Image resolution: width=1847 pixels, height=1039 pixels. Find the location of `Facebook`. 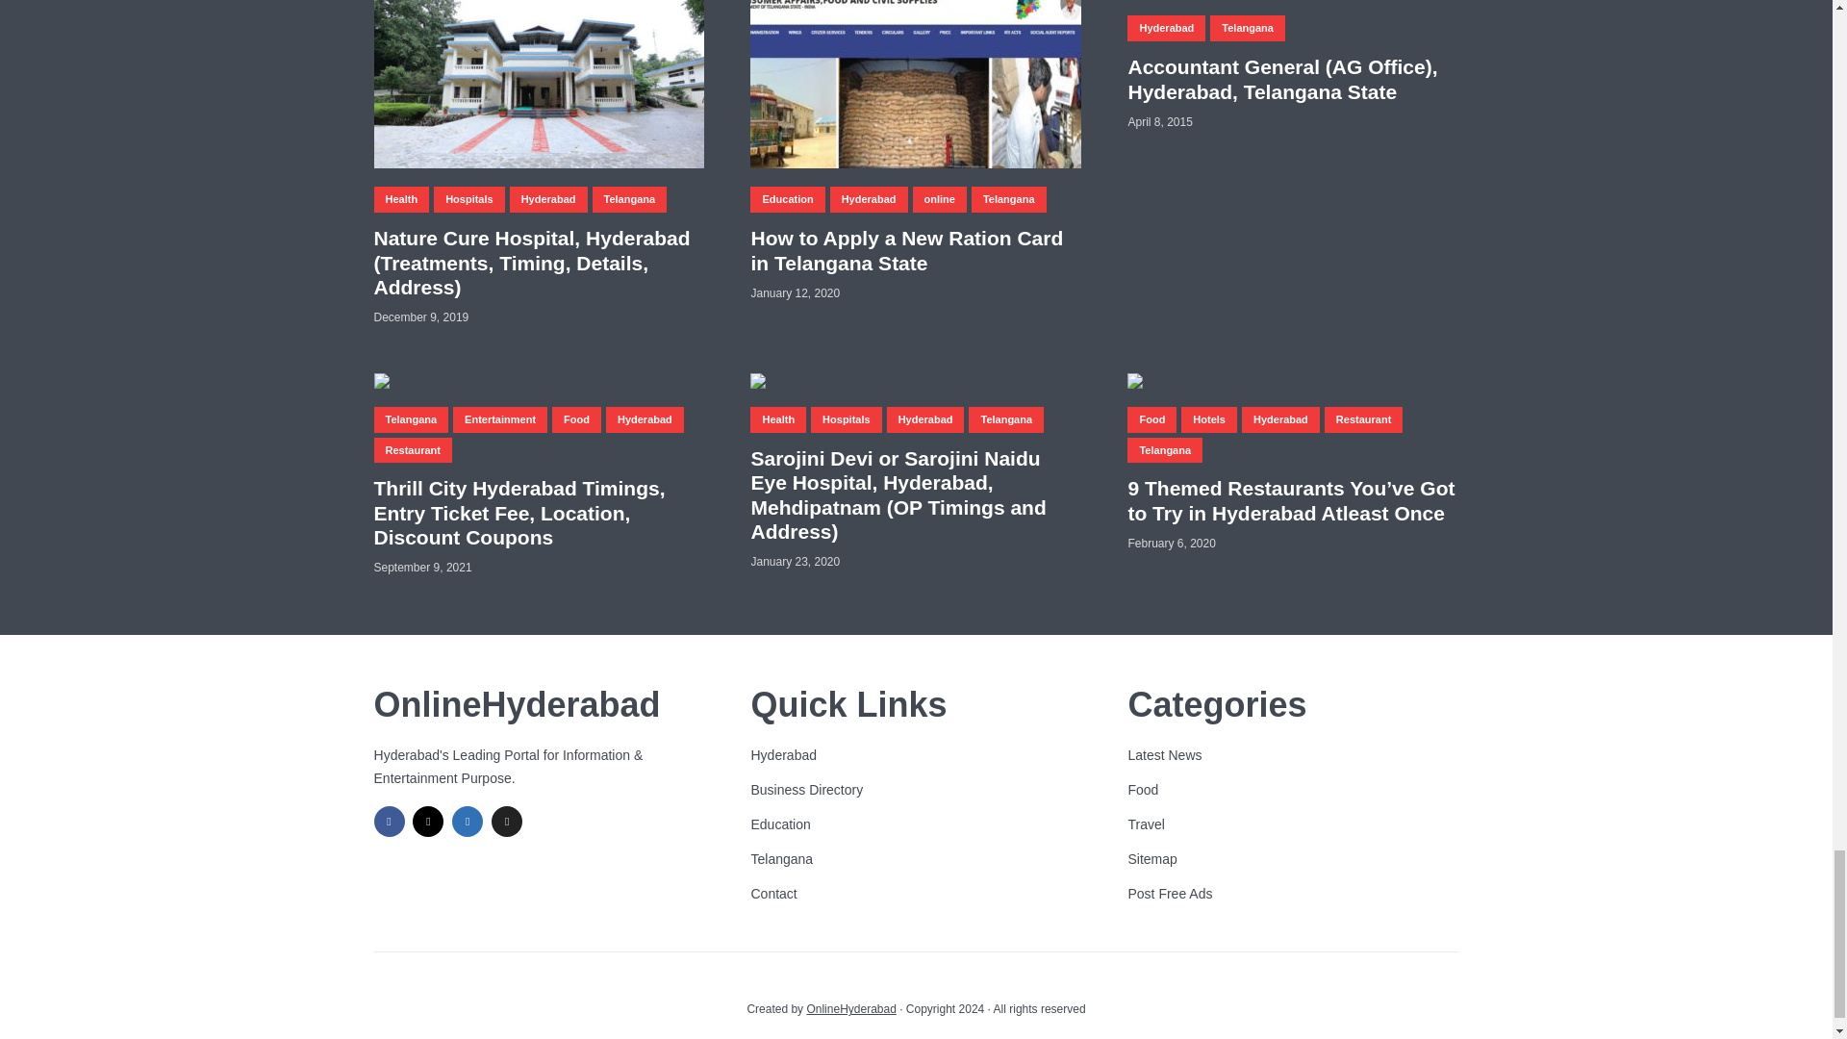

Facebook is located at coordinates (389, 822).